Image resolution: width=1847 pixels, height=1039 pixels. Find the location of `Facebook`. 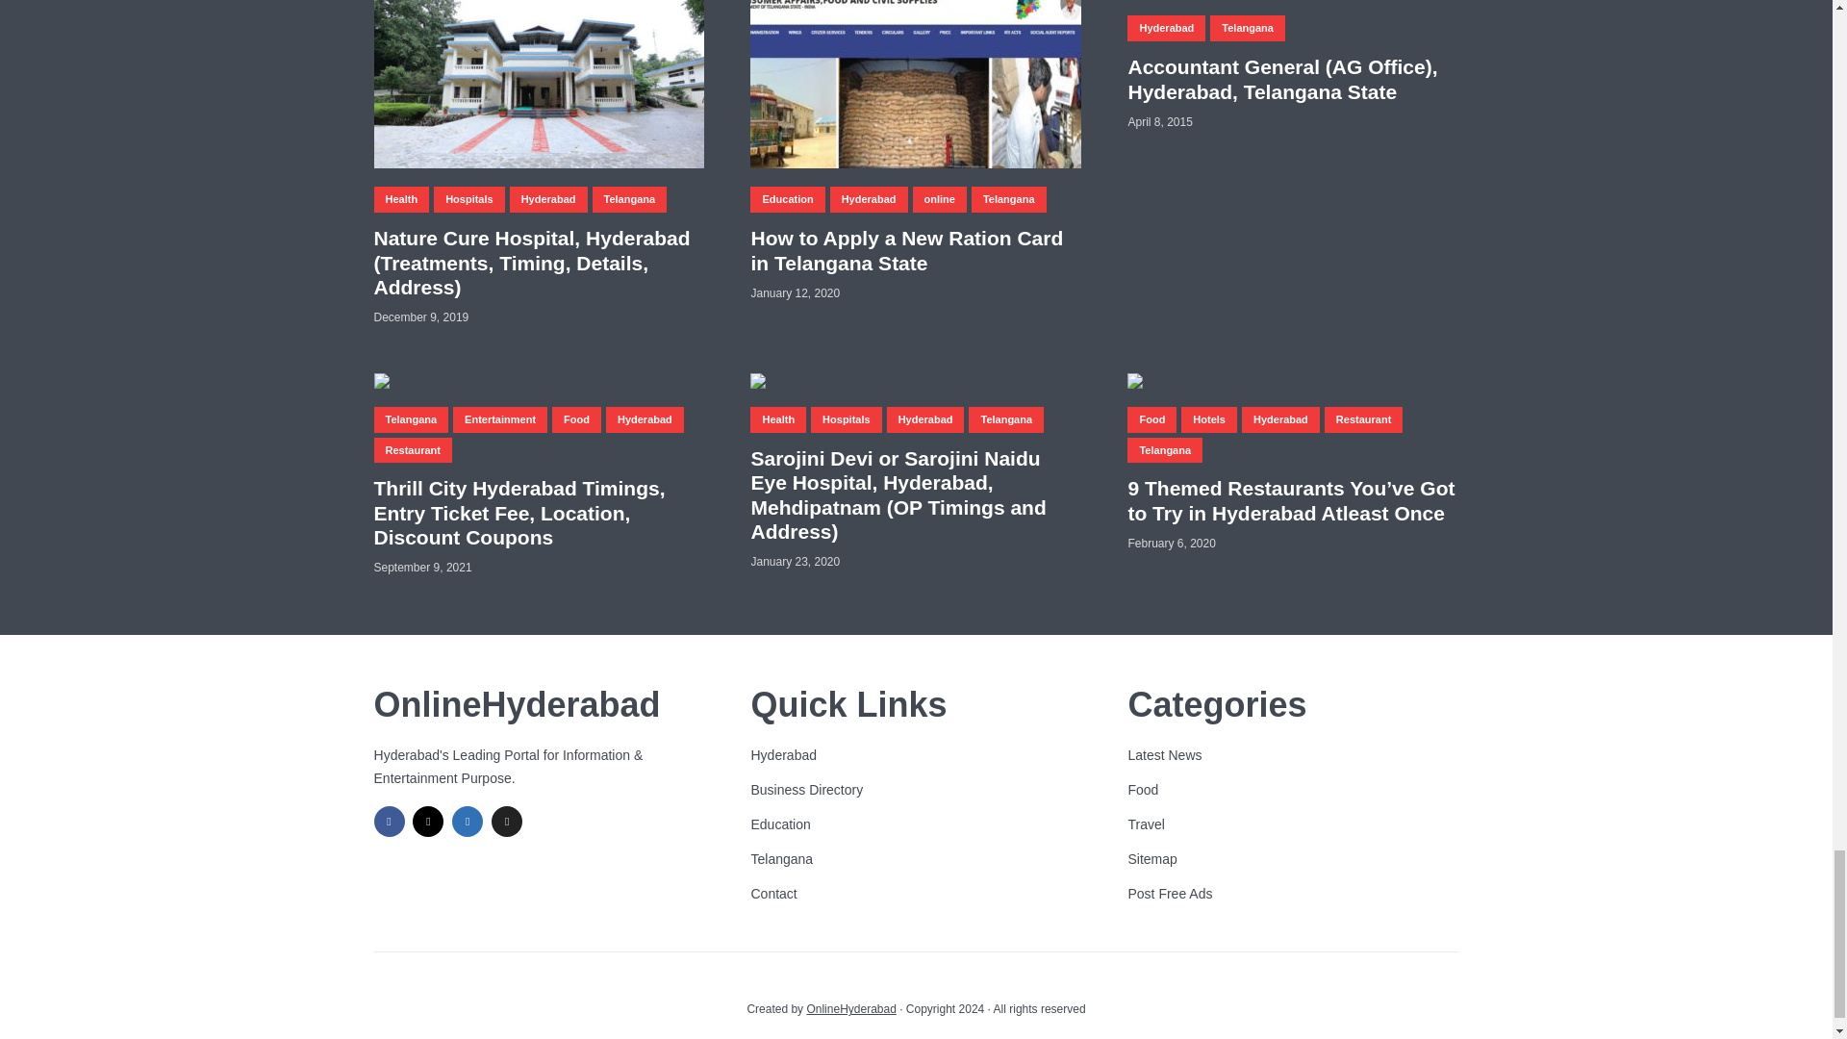

Facebook is located at coordinates (389, 822).